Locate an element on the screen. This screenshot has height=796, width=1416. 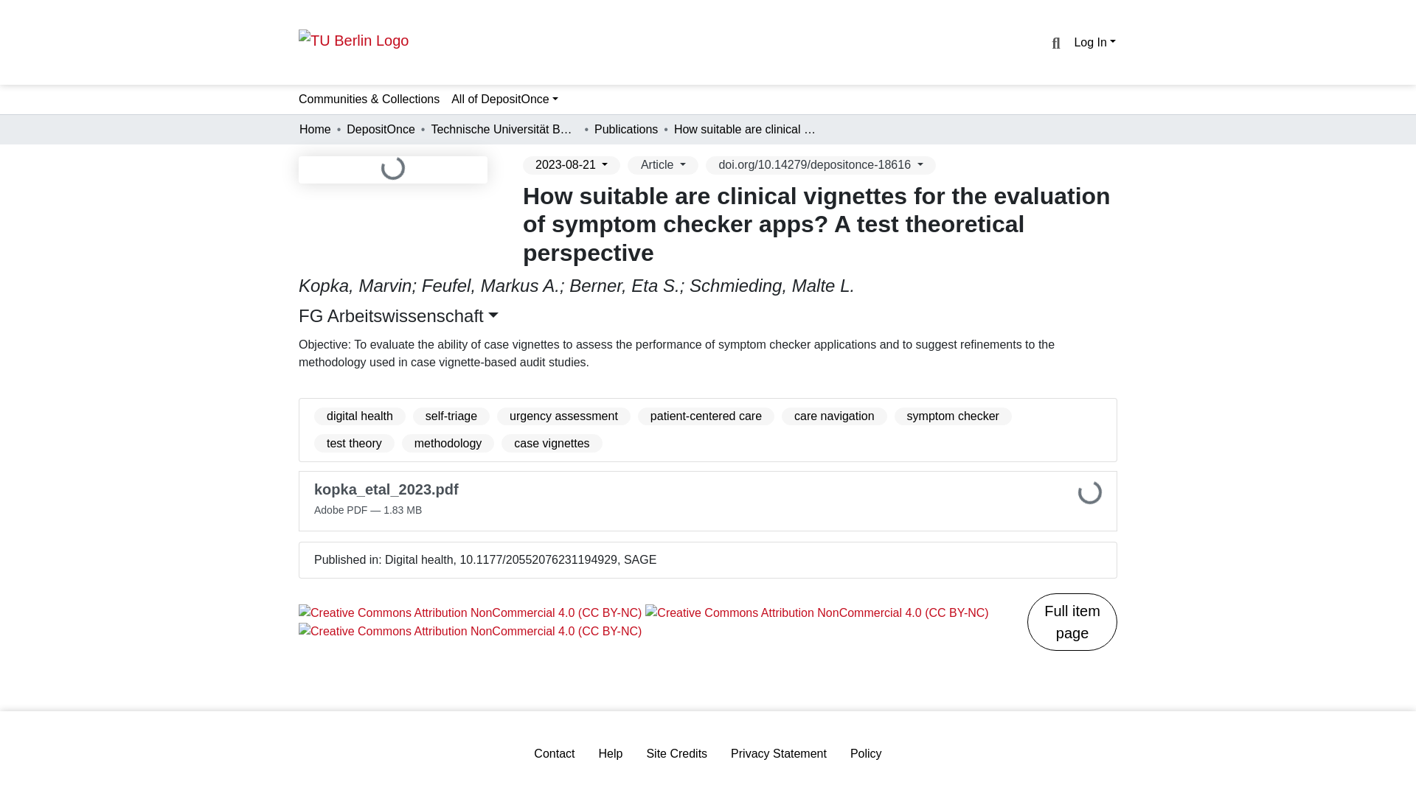
FG Arbeitswissenschaft is located at coordinates (398, 315).